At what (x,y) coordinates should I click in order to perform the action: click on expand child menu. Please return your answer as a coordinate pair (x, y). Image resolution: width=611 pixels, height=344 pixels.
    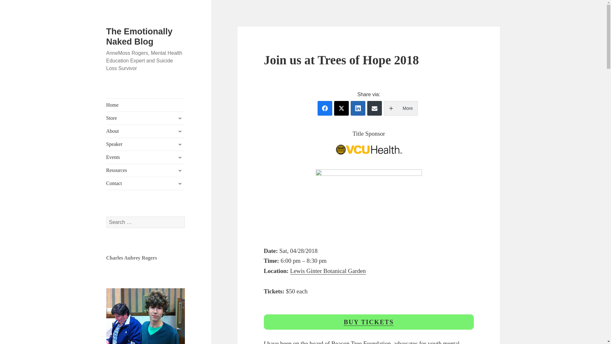
    Looking at the image, I should click on (180, 157).